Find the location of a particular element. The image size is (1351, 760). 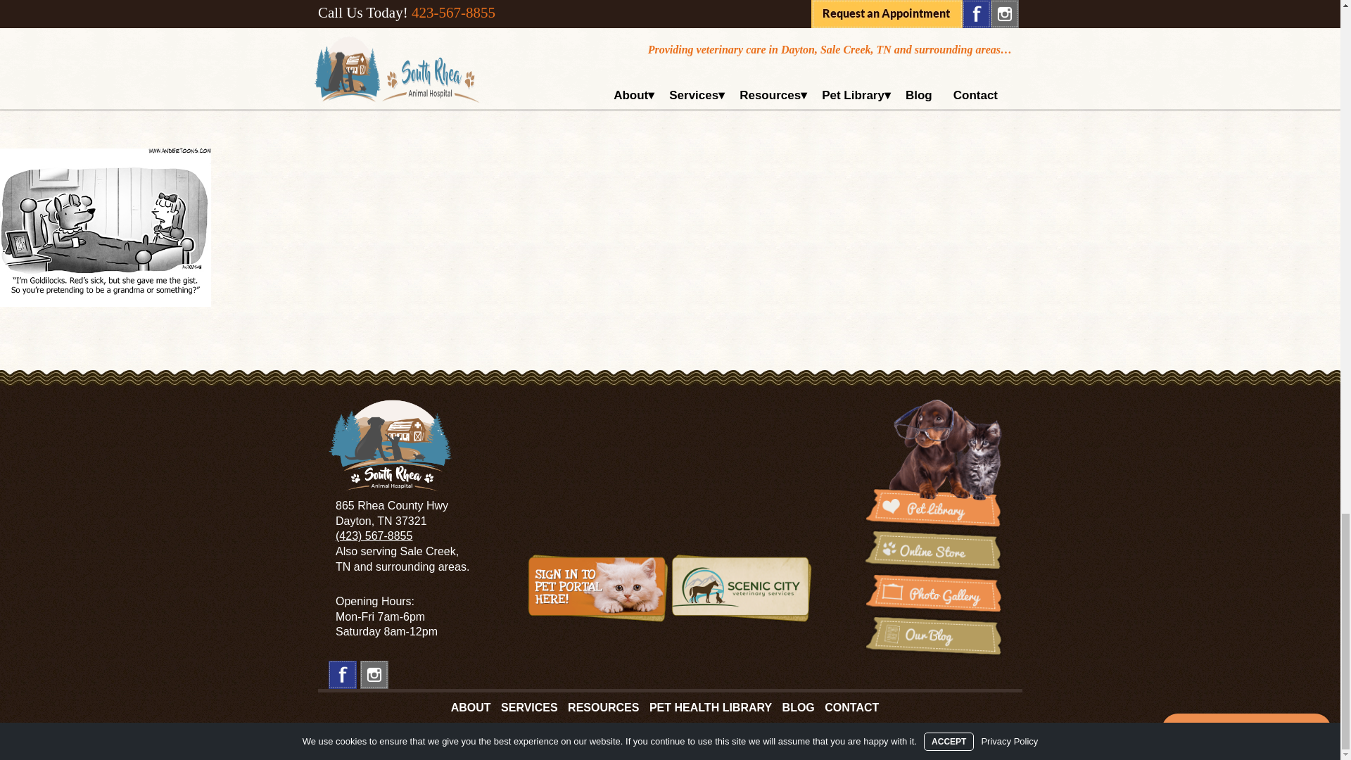

Photo Gallery is located at coordinates (933, 593).